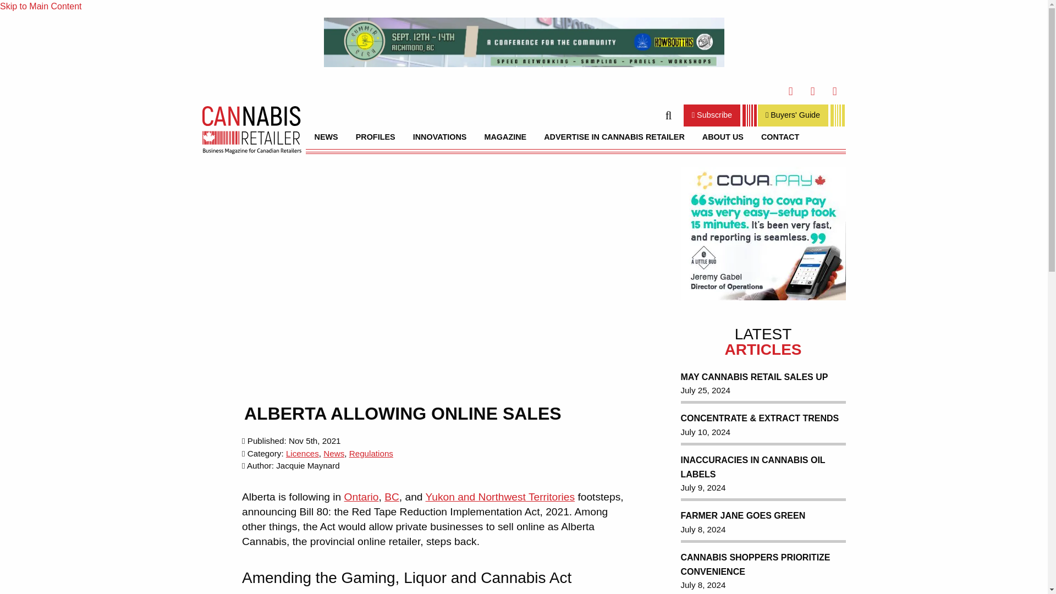 This screenshot has height=594, width=1056. What do you see at coordinates (668, 116) in the screenshot?
I see `Search` at bounding box center [668, 116].